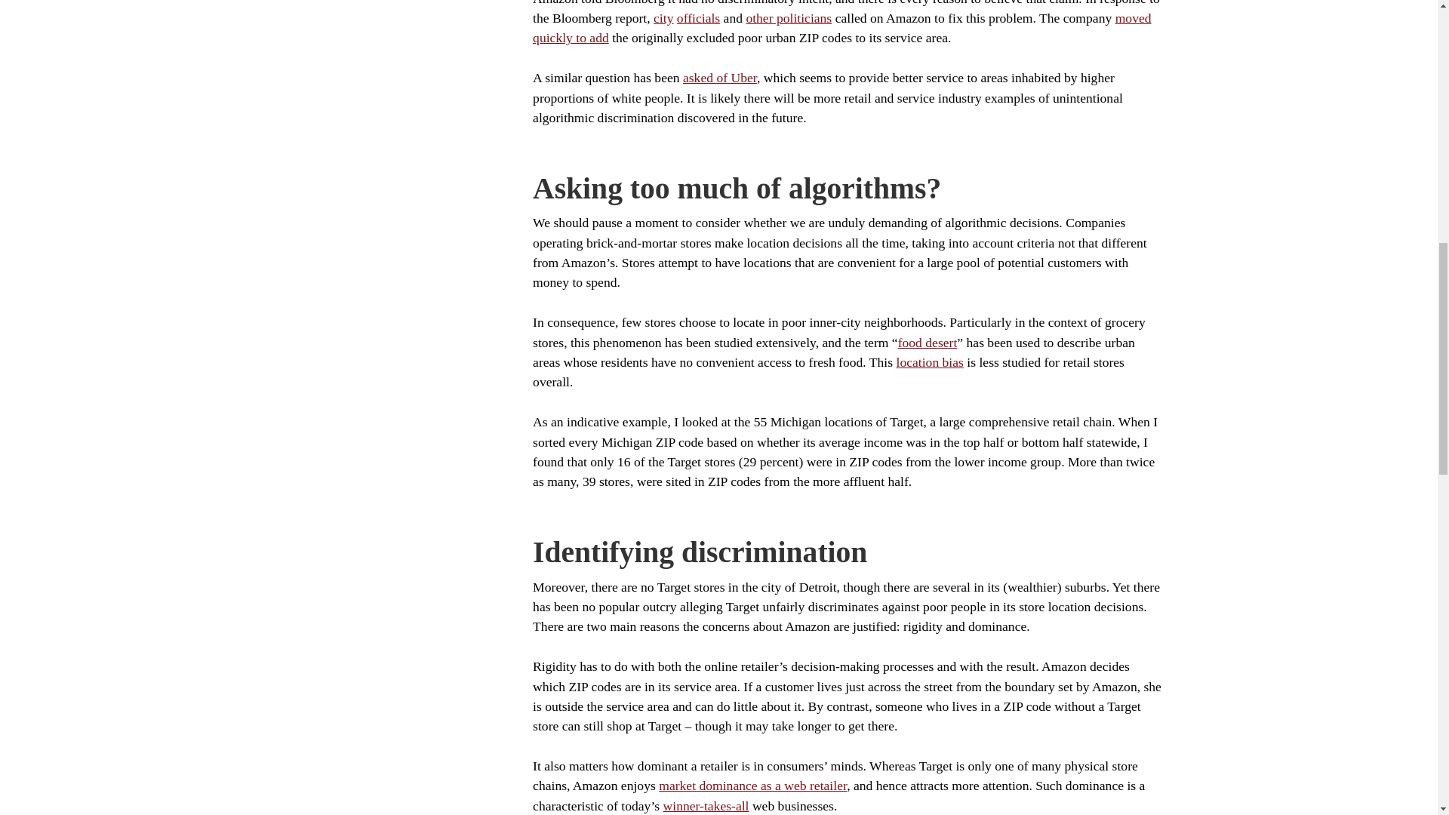 This screenshot has width=1449, height=815. I want to click on location bias, so click(930, 362).